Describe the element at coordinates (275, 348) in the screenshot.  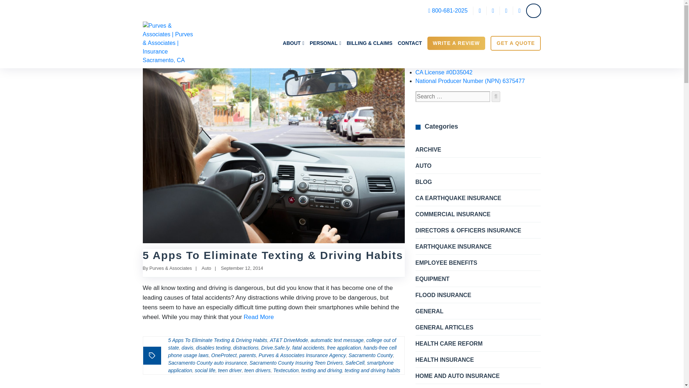
I see `Drive.Safe.ly` at that location.